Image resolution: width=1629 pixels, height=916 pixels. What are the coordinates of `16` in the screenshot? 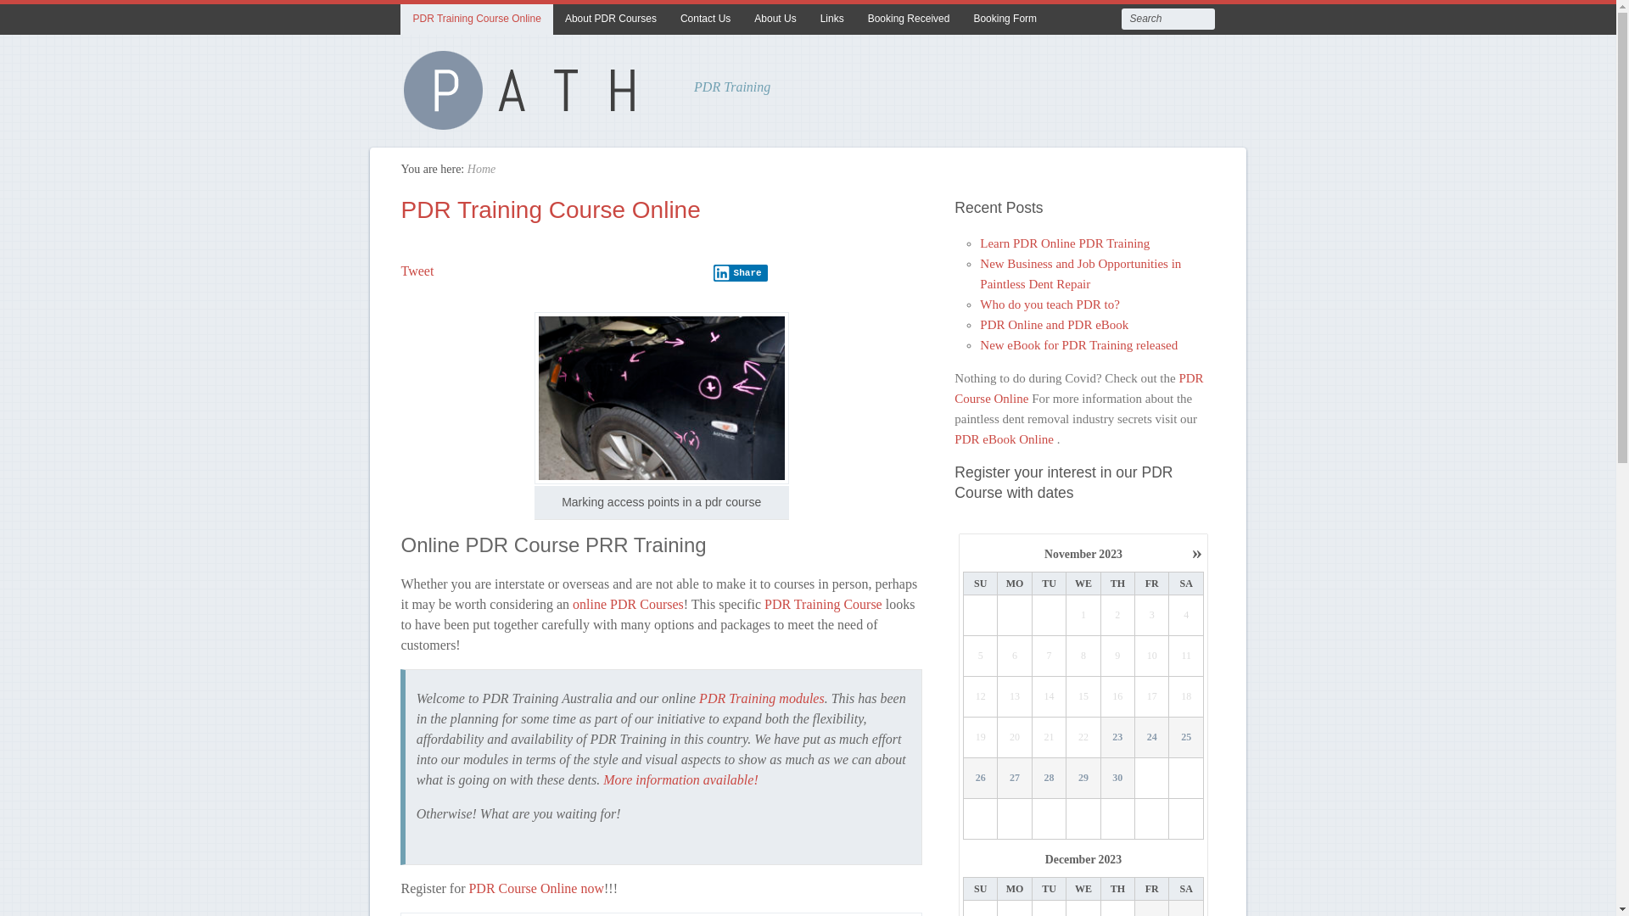 It's located at (1118, 697).